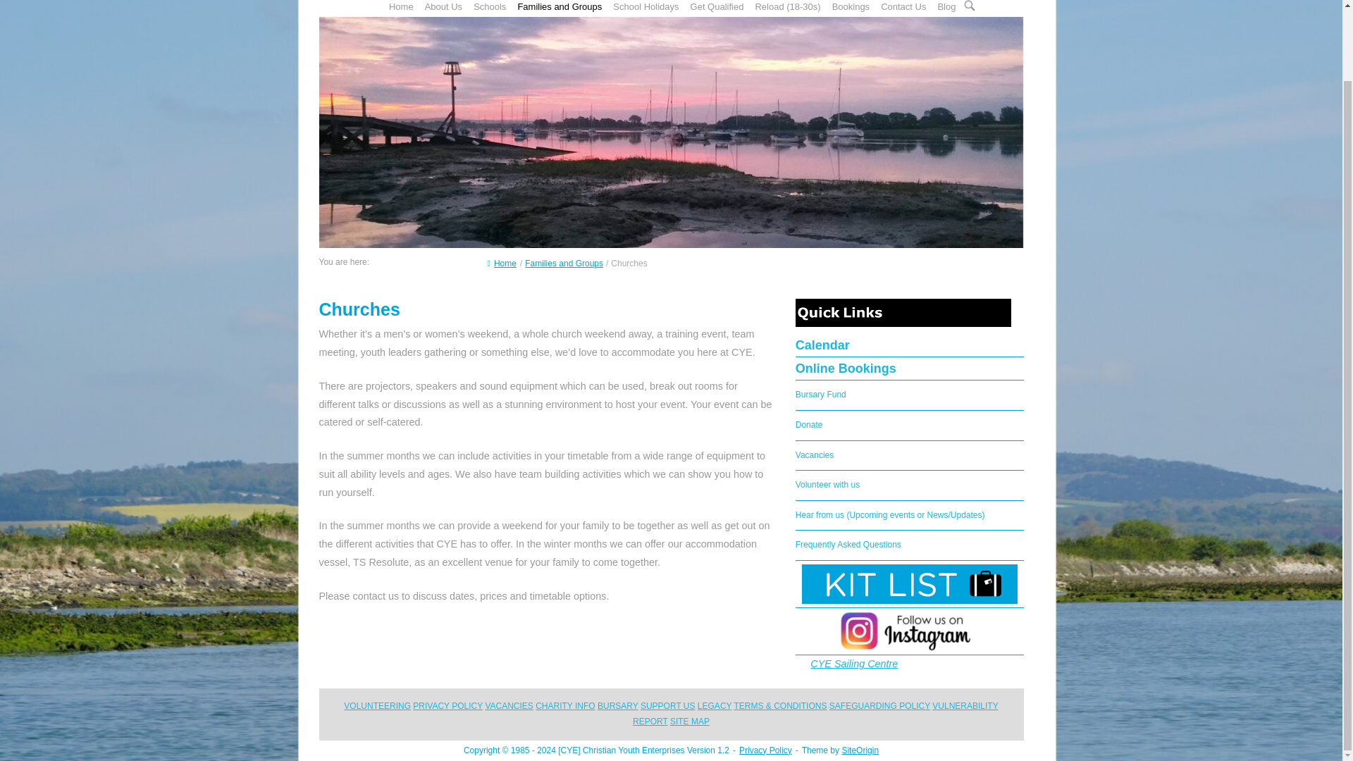  Describe the element at coordinates (560, 7) in the screenshot. I see `Families and Groups` at that location.